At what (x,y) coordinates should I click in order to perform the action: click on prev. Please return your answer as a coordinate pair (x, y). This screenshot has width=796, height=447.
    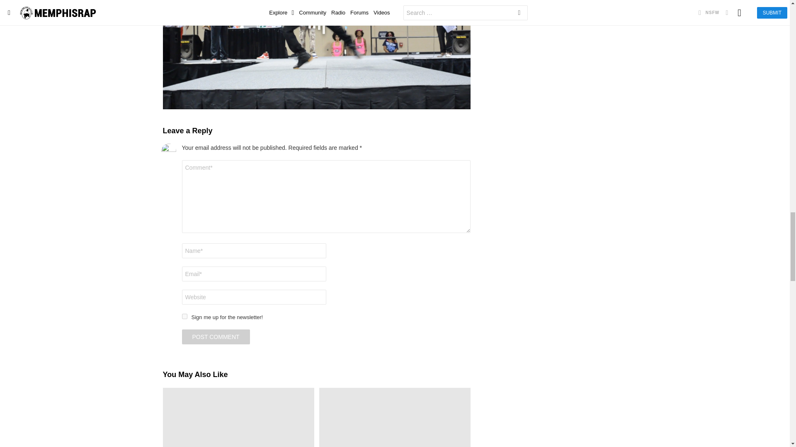
    Looking at the image, I should click on (166, 14).